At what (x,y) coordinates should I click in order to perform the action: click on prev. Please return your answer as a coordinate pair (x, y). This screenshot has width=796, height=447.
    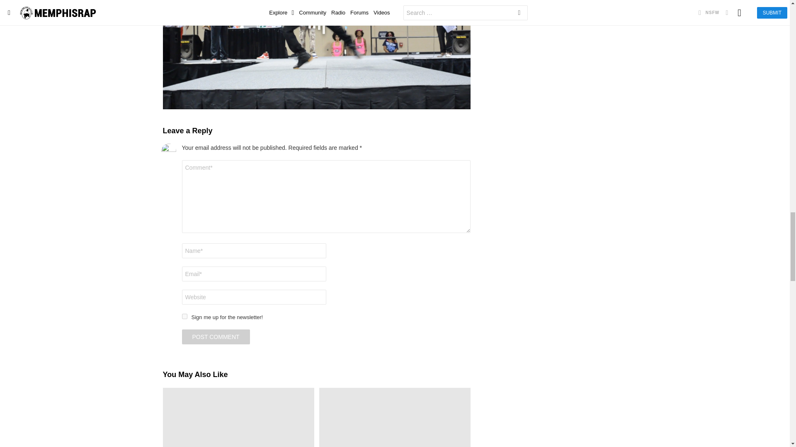
    Looking at the image, I should click on (166, 14).